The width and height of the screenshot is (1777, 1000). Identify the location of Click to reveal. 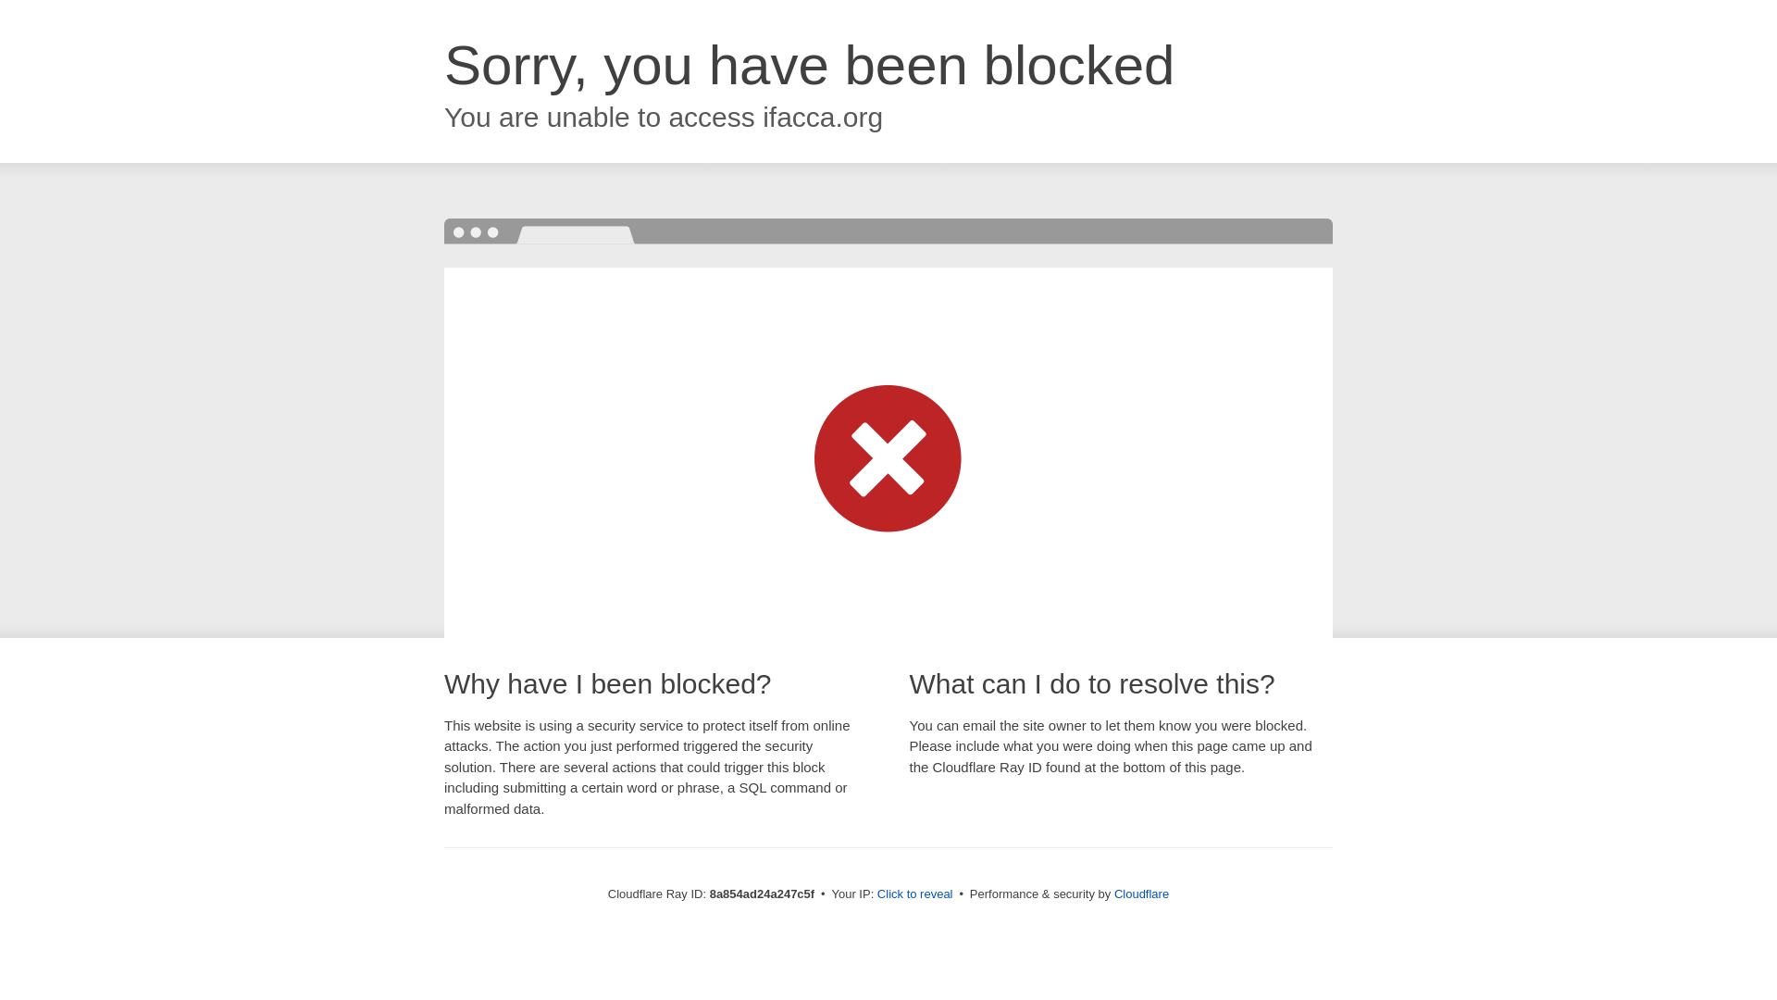
(914, 894).